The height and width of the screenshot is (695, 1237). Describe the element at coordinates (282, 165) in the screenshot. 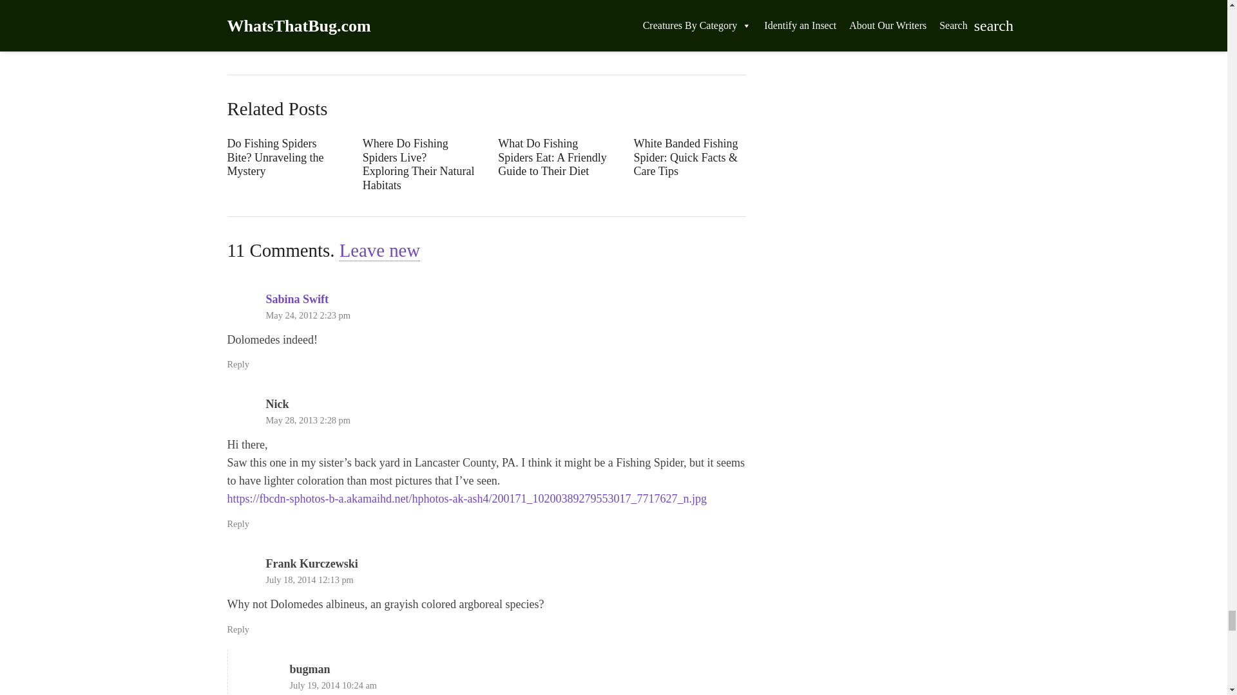

I see `Do Fishing Spiders Bite? Unraveling the Mystery` at that location.